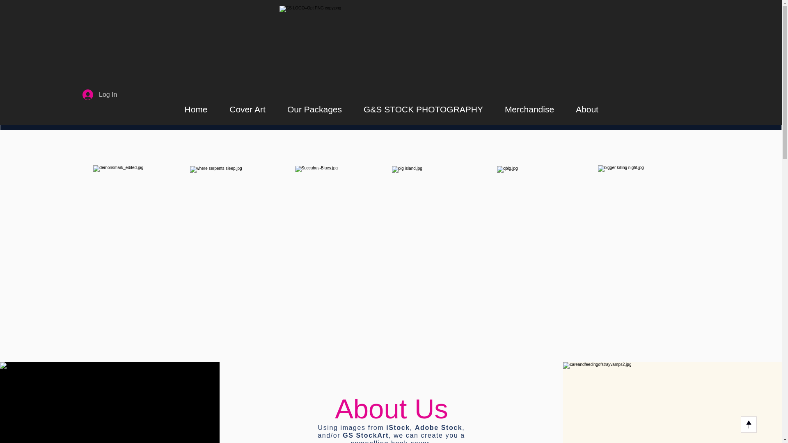 The height and width of the screenshot is (443, 788). Describe the element at coordinates (99, 94) in the screenshot. I see `Log In` at that location.